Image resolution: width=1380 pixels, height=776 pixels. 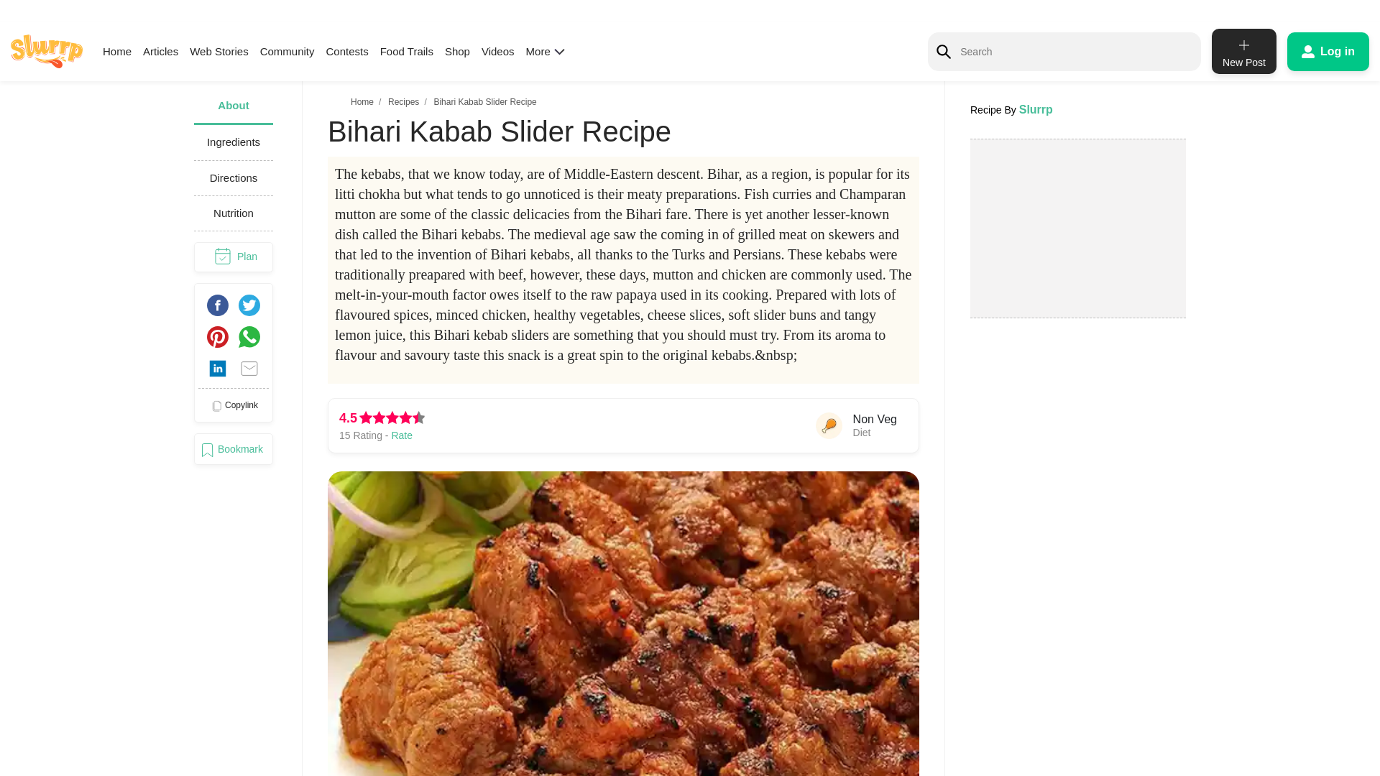 I want to click on user login, so click(x=1328, y=51).